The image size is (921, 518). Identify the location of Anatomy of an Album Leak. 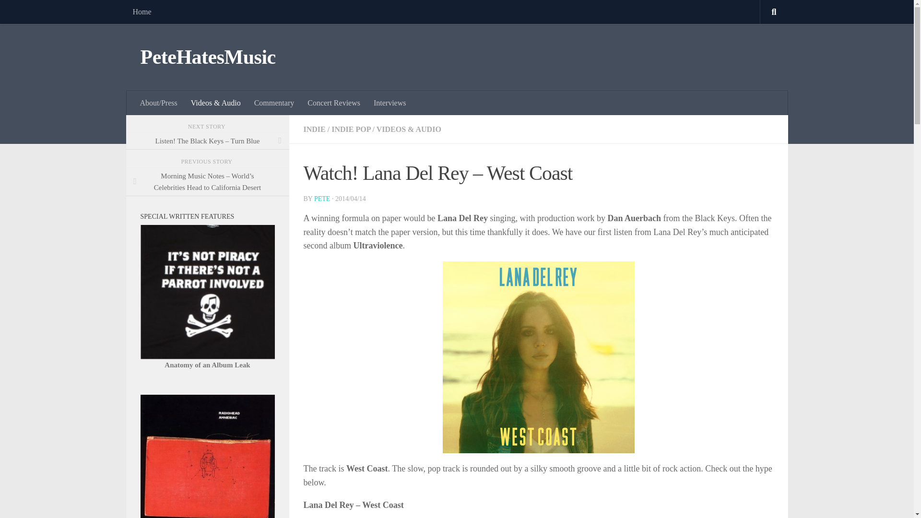
(207, 365).